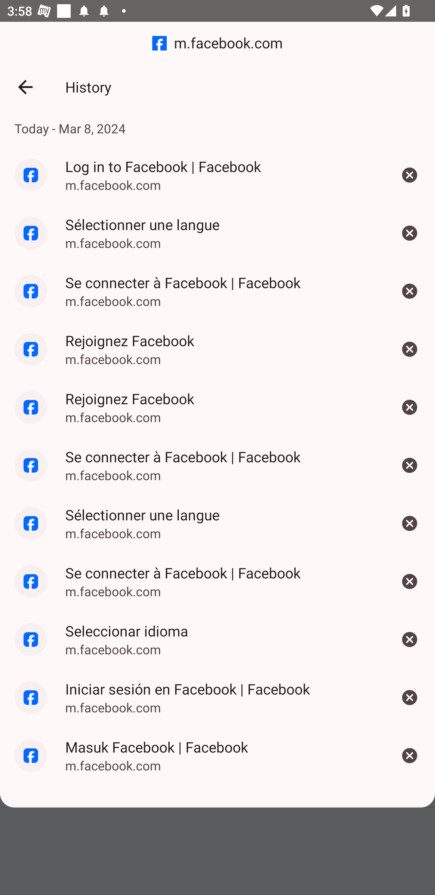 The width and height of the screenshot is (435, 895). Describe the element at coordinates (410, 350) in the screenshot. I see `Rejoignez Facebook Remove` at that location.